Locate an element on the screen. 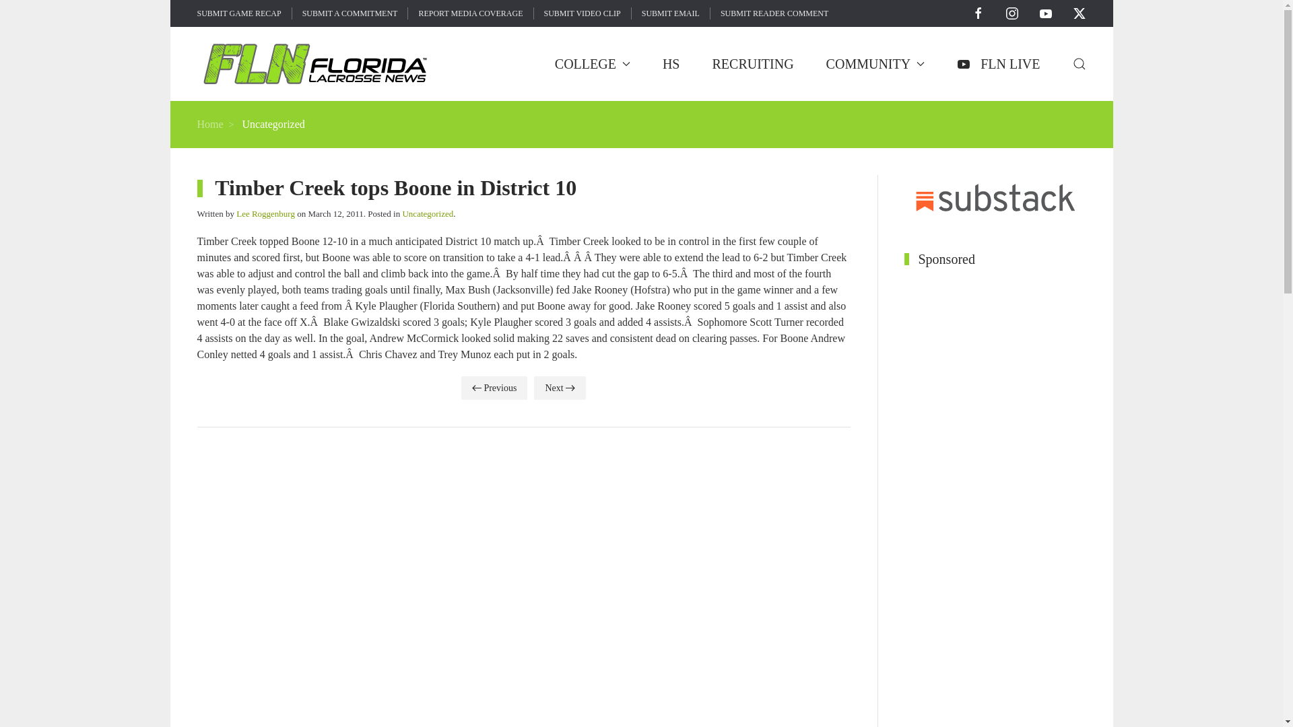 The height and width of the screenshot is (727, 1293). RECRUITING is located at coordinates (753, 63).